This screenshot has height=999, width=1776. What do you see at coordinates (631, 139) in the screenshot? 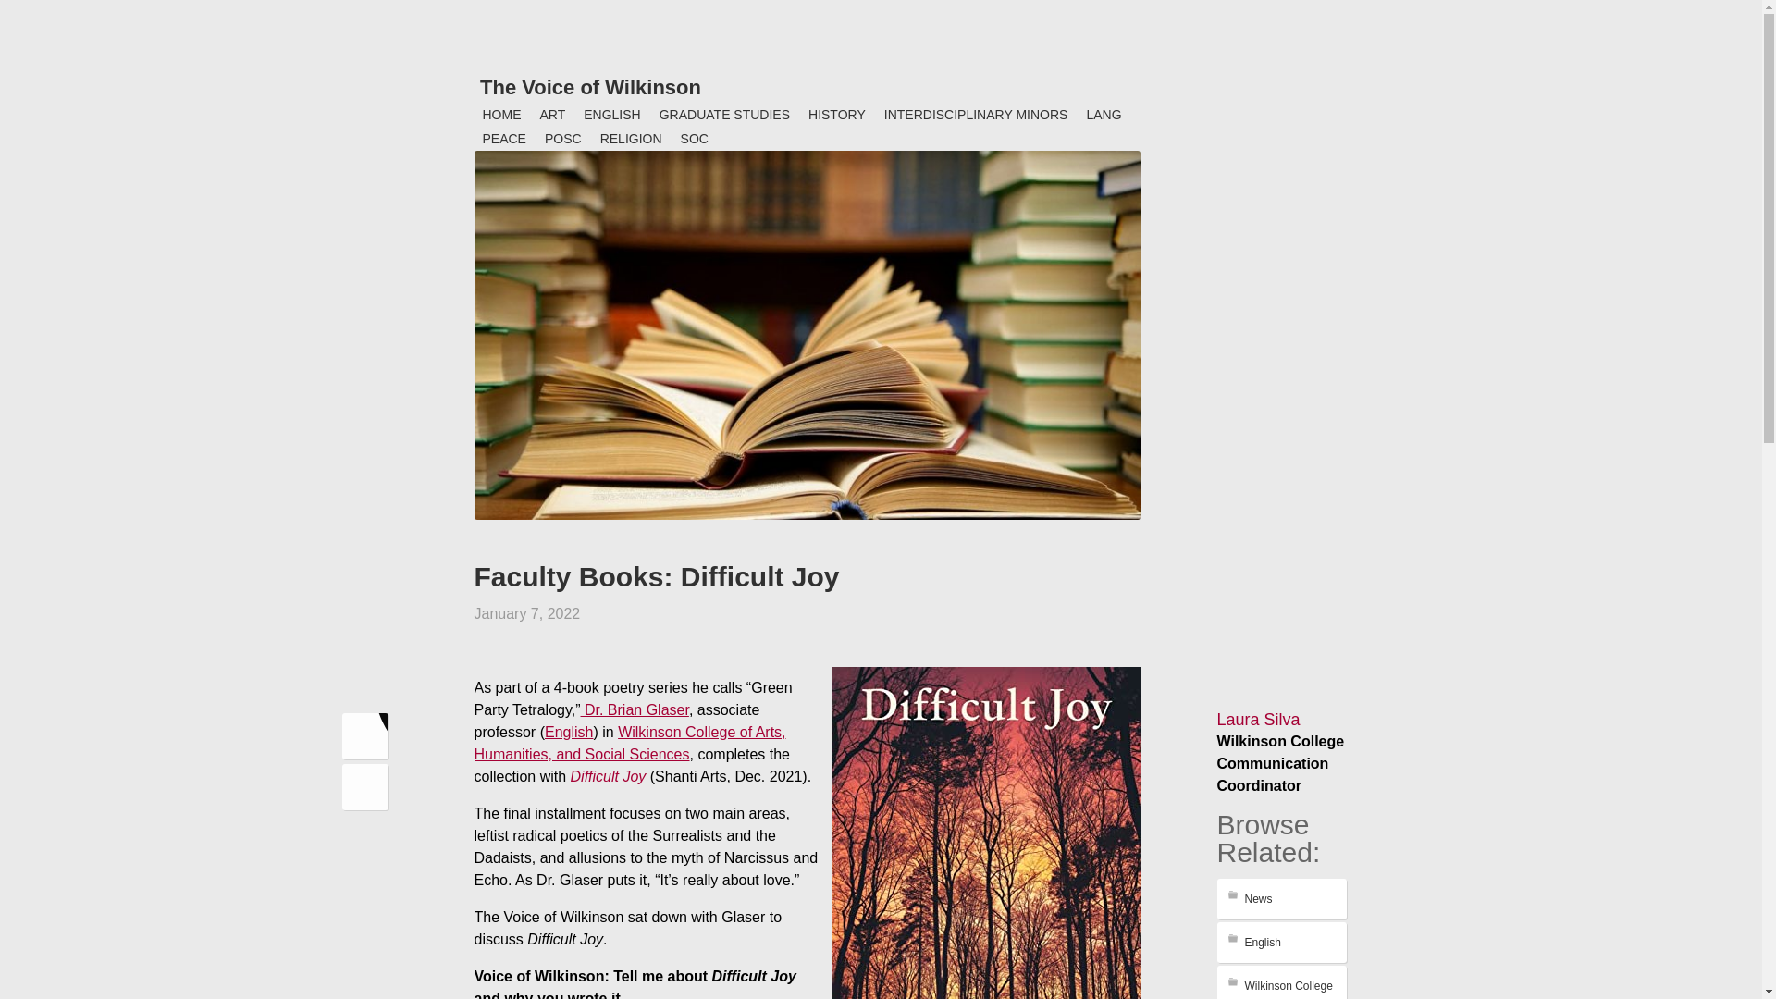
I see `RELIGION` at bounding box center [631, 139].